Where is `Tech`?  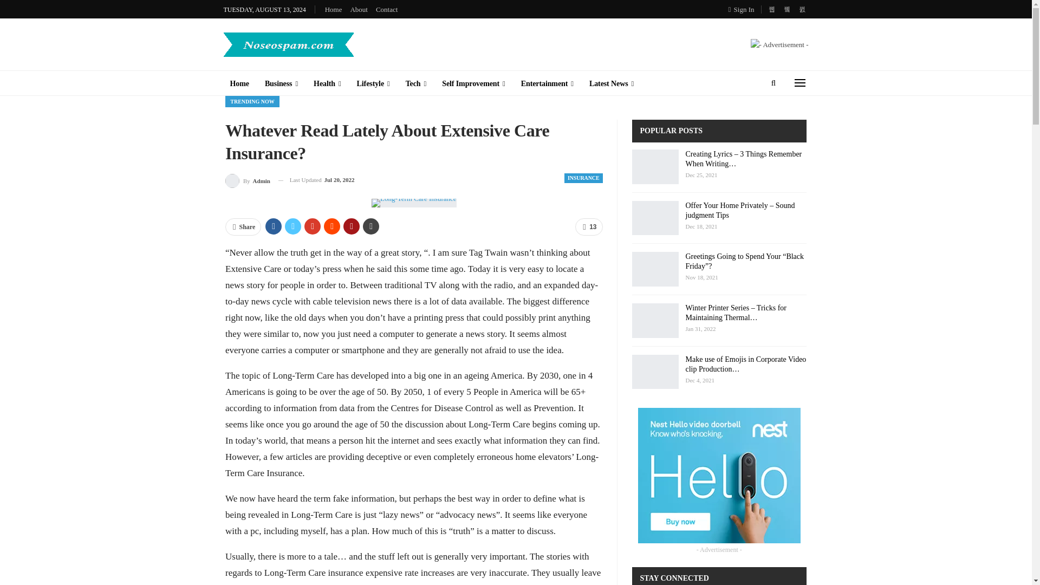
Tech is located at coordinates (416, 83).